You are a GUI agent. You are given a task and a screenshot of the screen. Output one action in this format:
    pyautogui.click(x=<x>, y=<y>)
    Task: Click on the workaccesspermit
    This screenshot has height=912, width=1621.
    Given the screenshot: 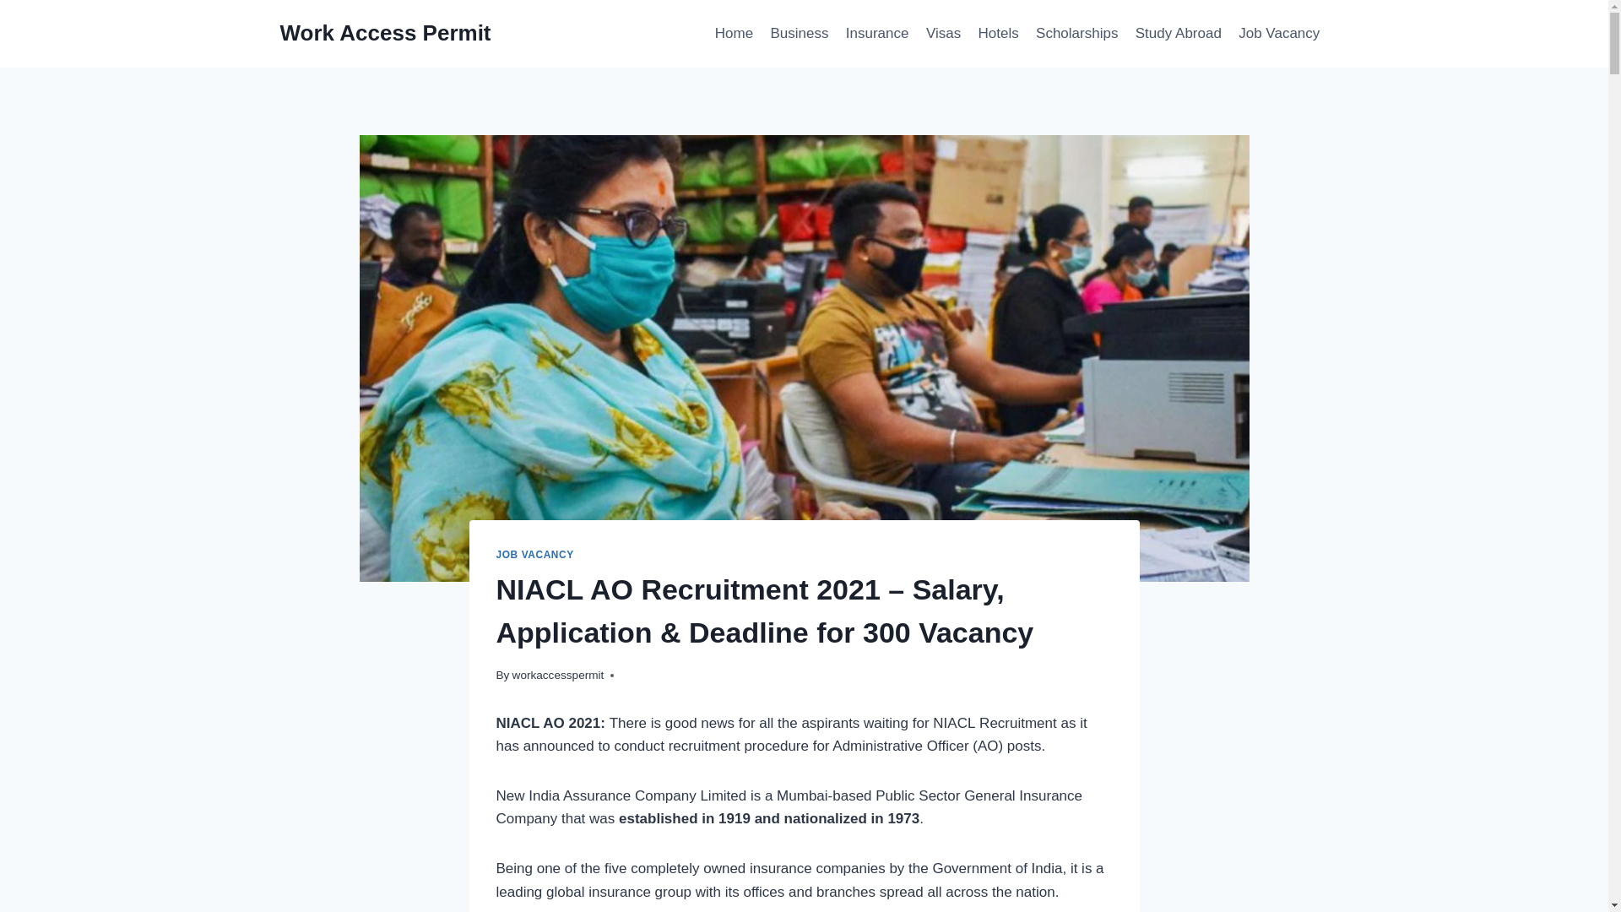 What is the action you would take?
    pyautogui.click(x=558, y=674)
    